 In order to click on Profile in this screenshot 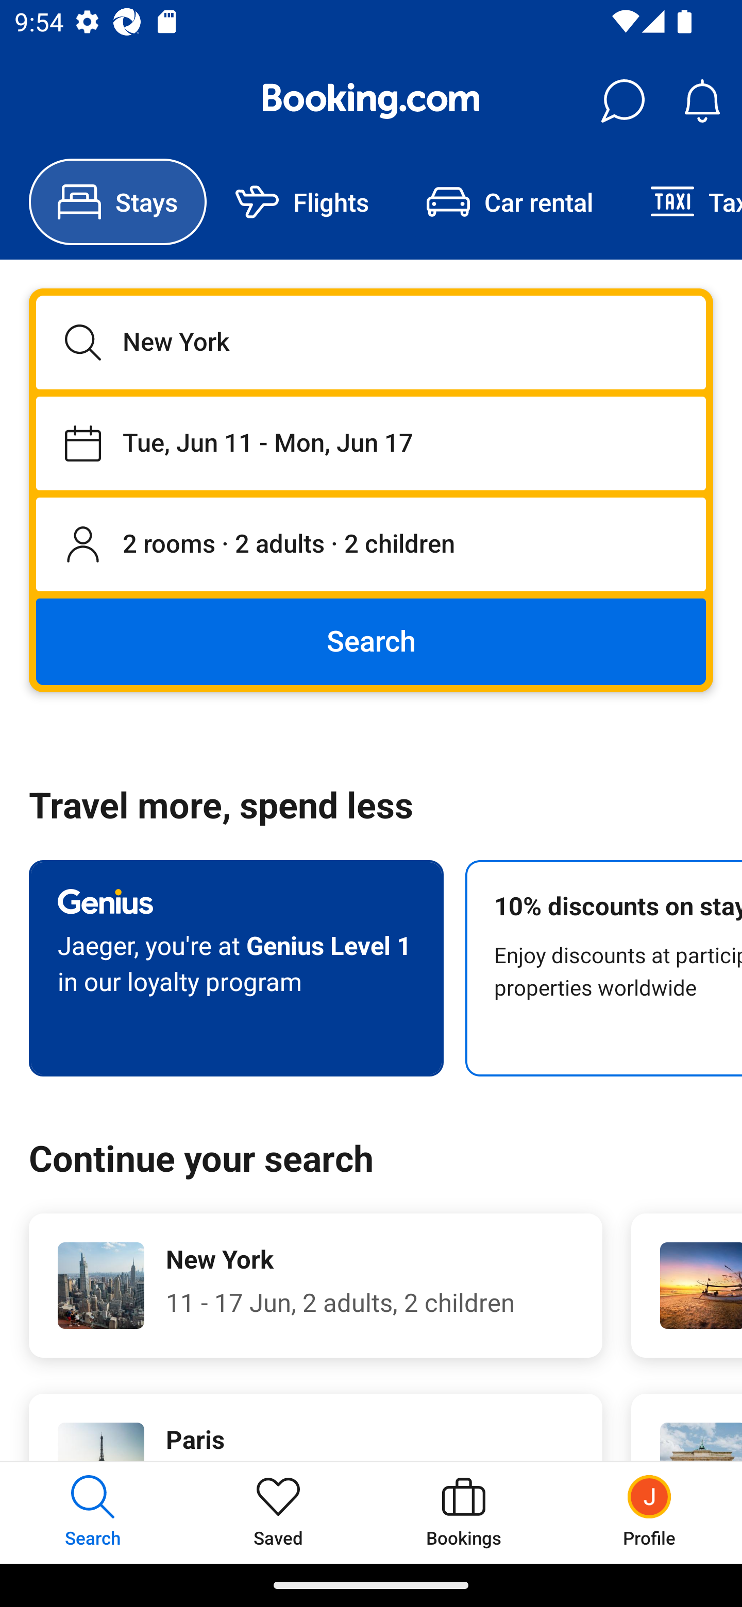, I will do `click(649, 1512)`.